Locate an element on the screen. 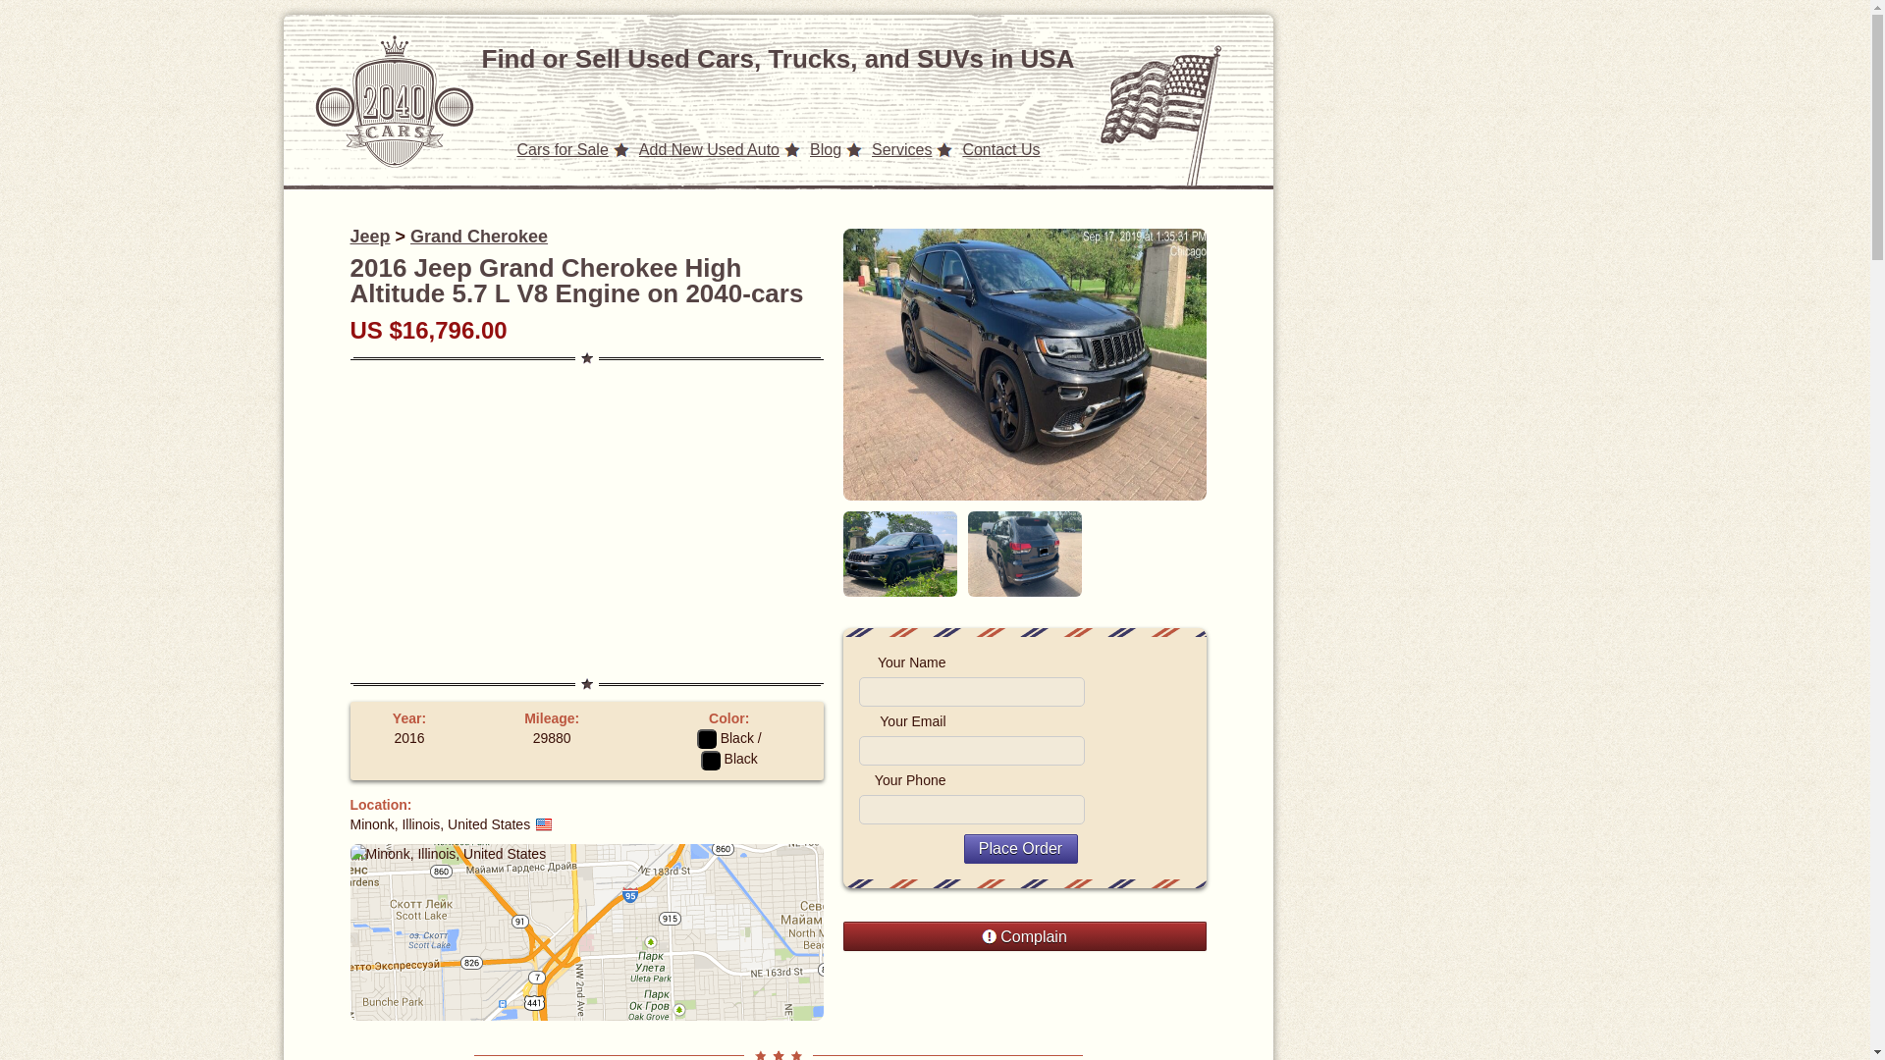  Blog is located at coordinates (825, 149).